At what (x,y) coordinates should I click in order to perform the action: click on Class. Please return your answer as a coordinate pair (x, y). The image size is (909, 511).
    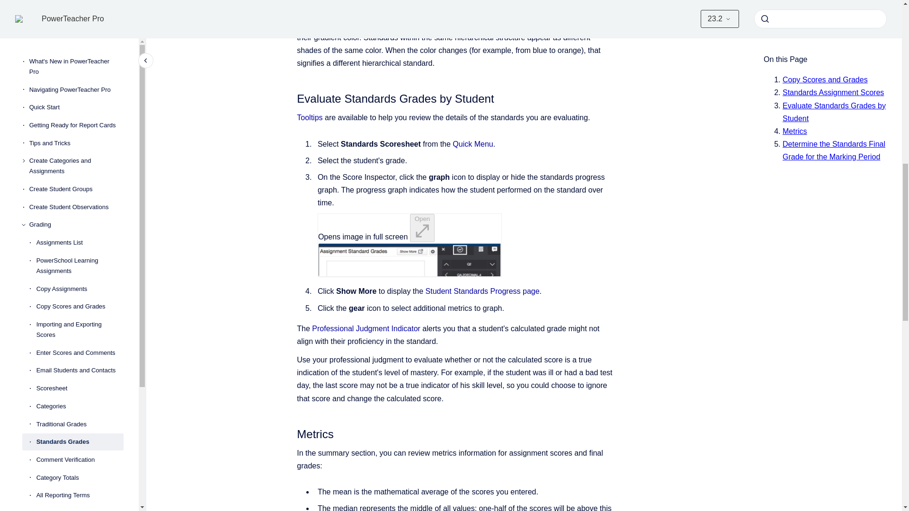
    Looking at the image, I should click on (76, 49).